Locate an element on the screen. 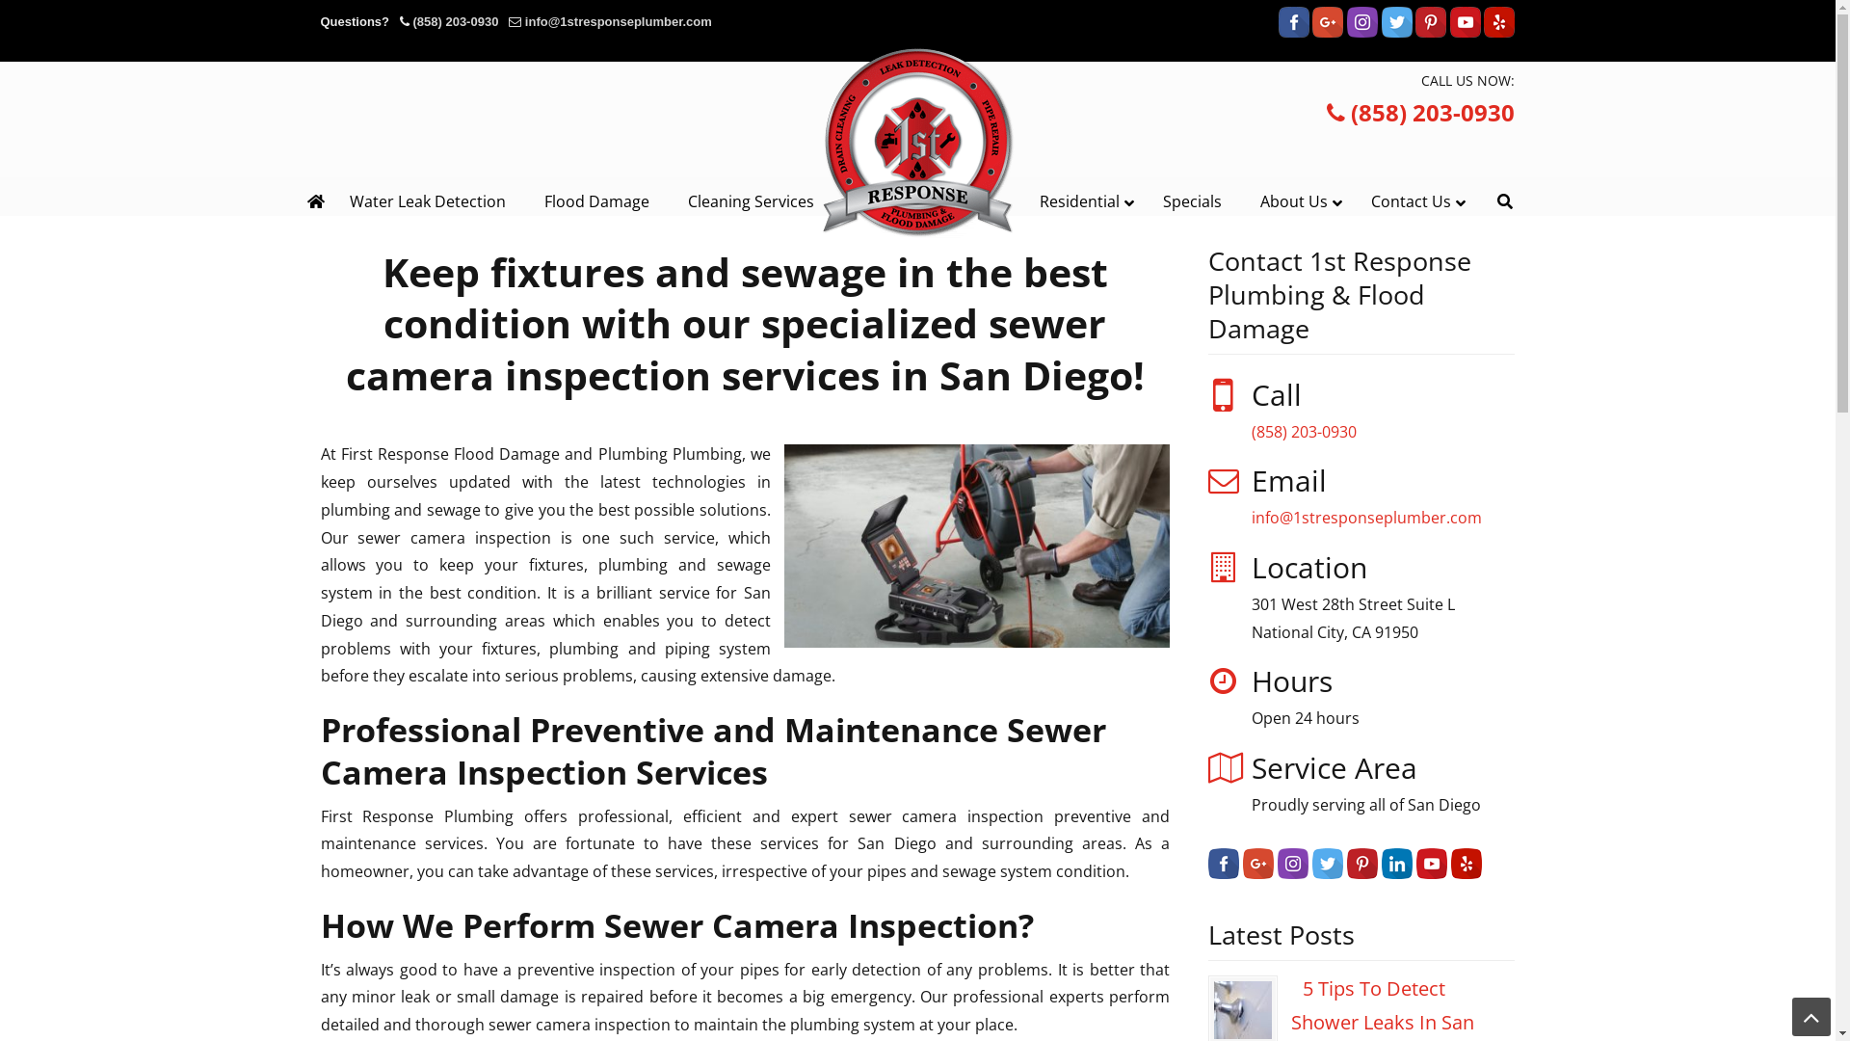  Yelp is located at coordinates (1467, 864).